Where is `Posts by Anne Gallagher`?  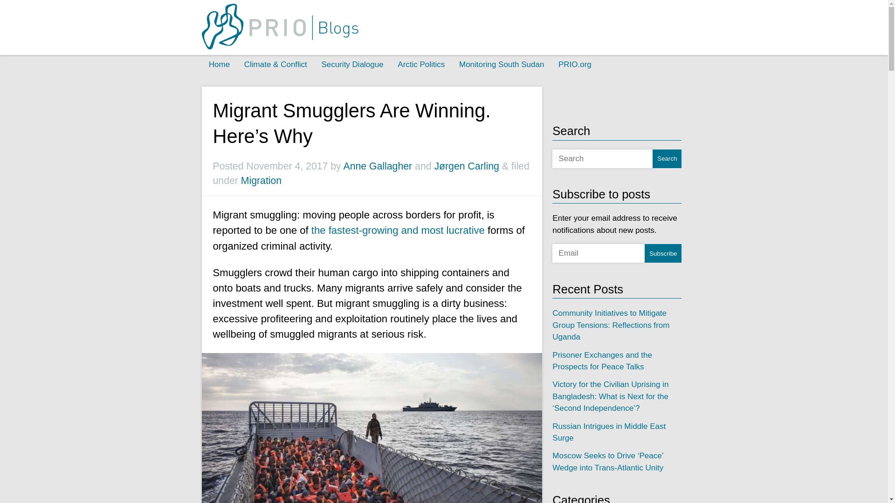
Posts by Anne Gallagher is located at coordinates (377, 166).